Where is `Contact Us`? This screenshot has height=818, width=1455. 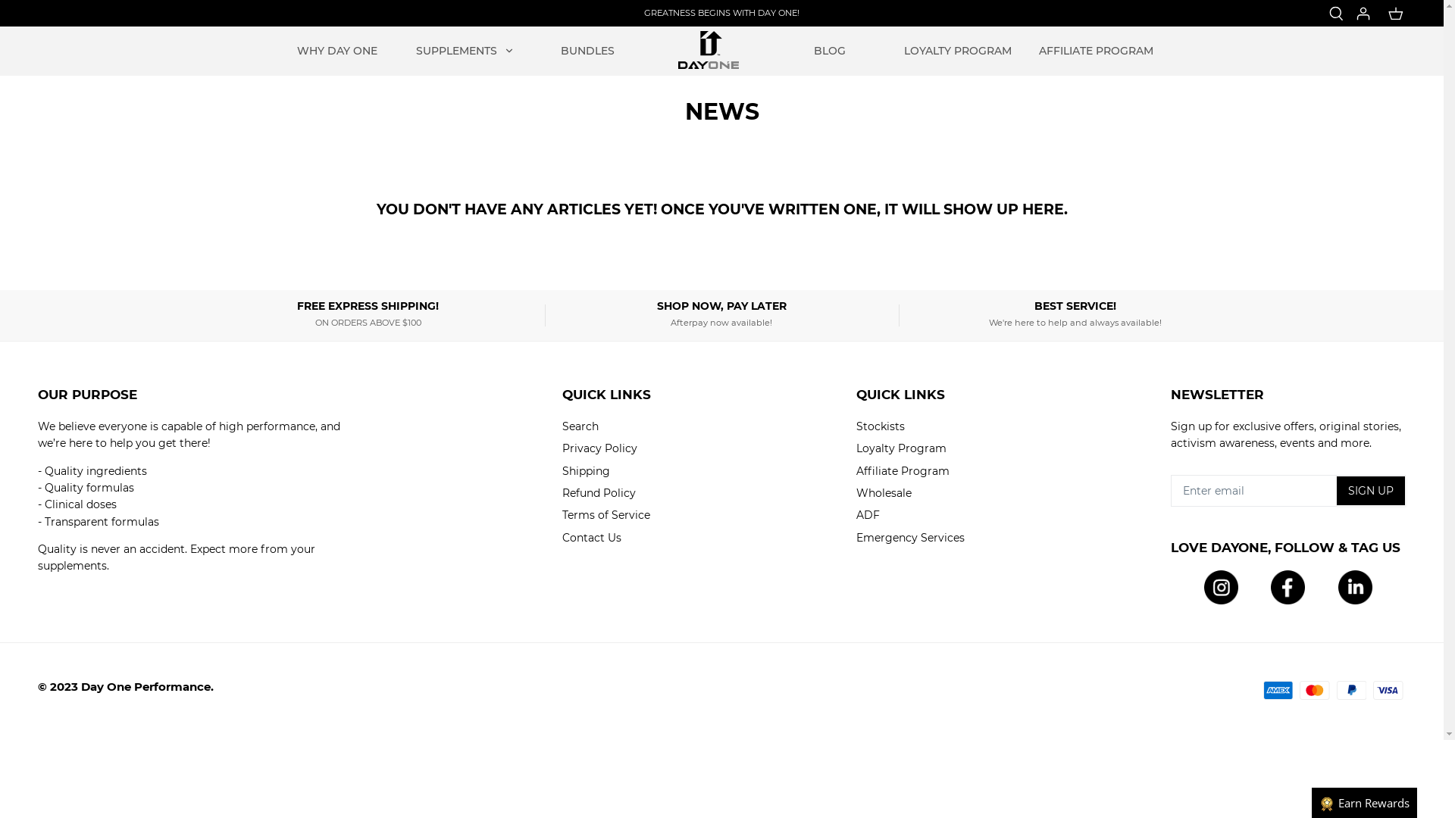 Contact Us is located at coordinates (592, 538).